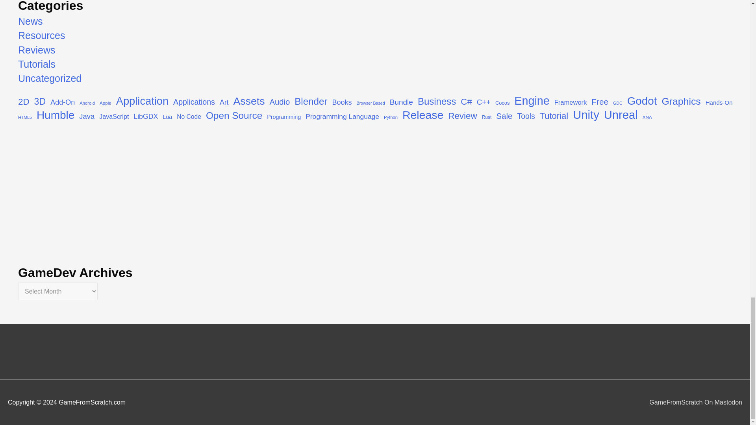 This screenshot has width=756, height=425. What do you see at coordinates (37, 50) in the screenshot?
I see `Reviews` at bounding box center [37, 50].